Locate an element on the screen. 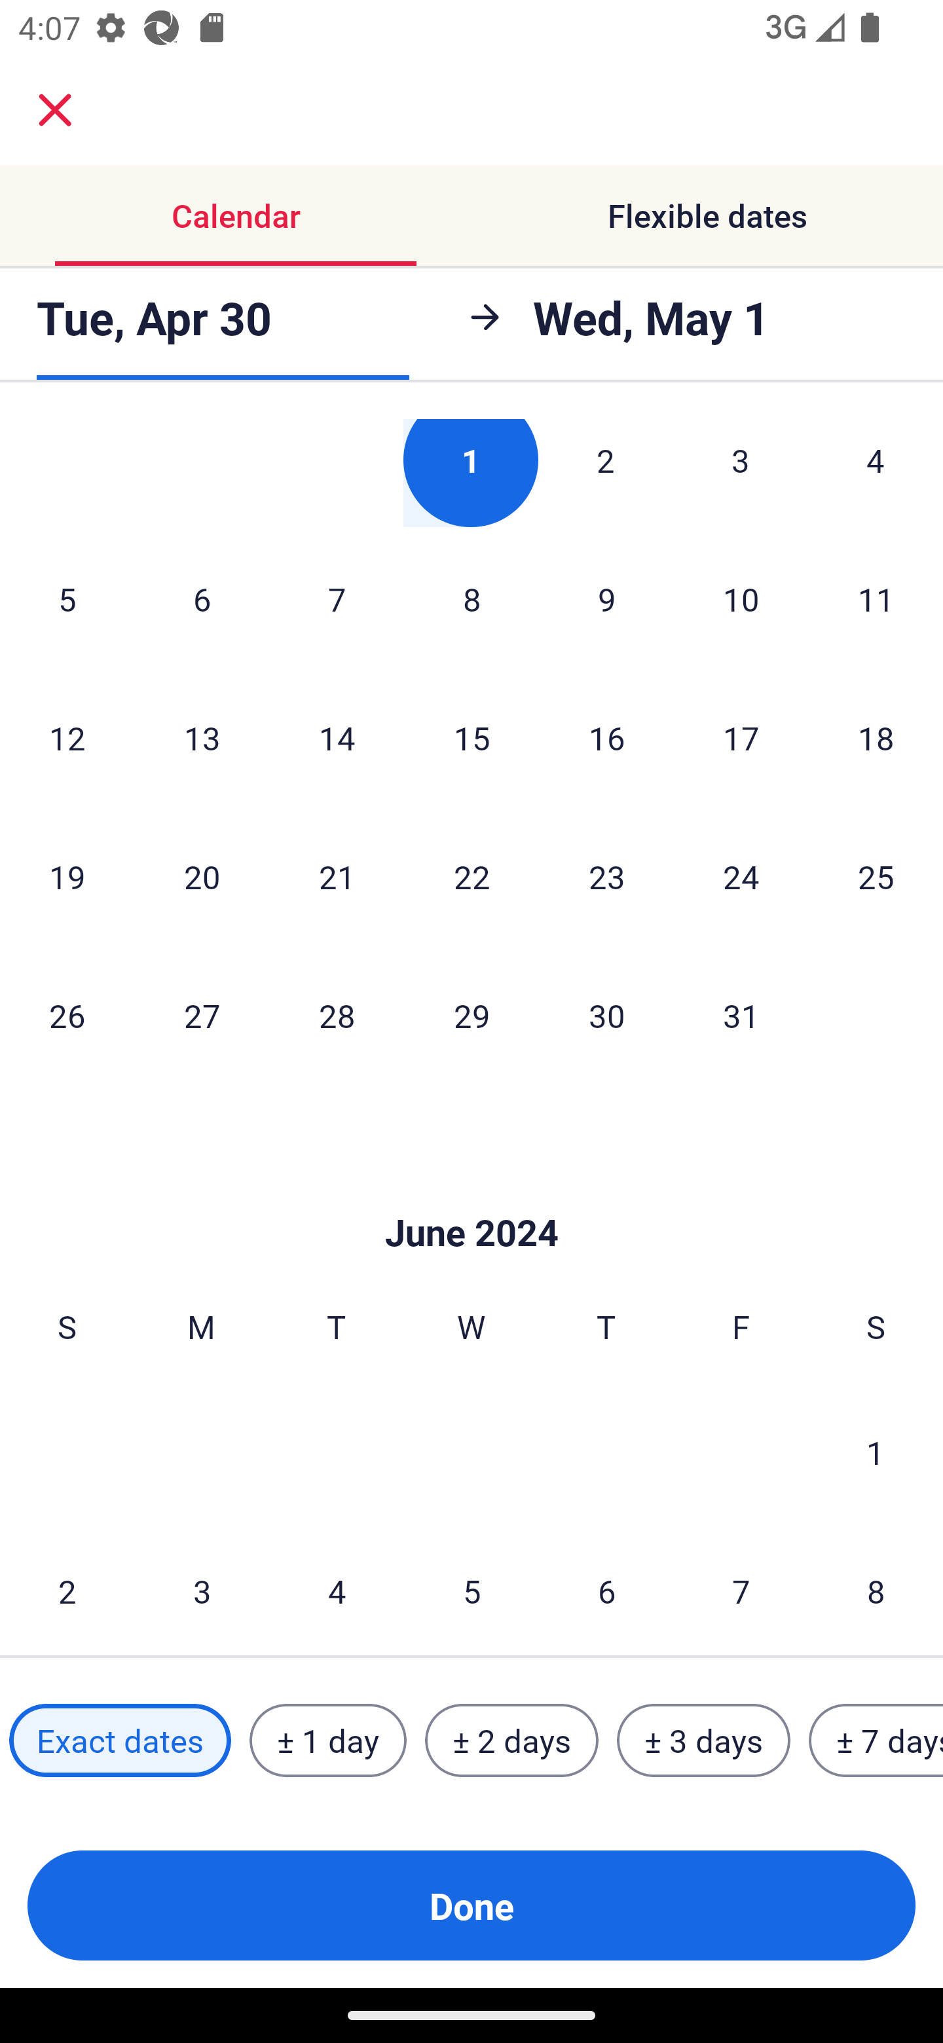  close. is located at coordinates (55, 110).